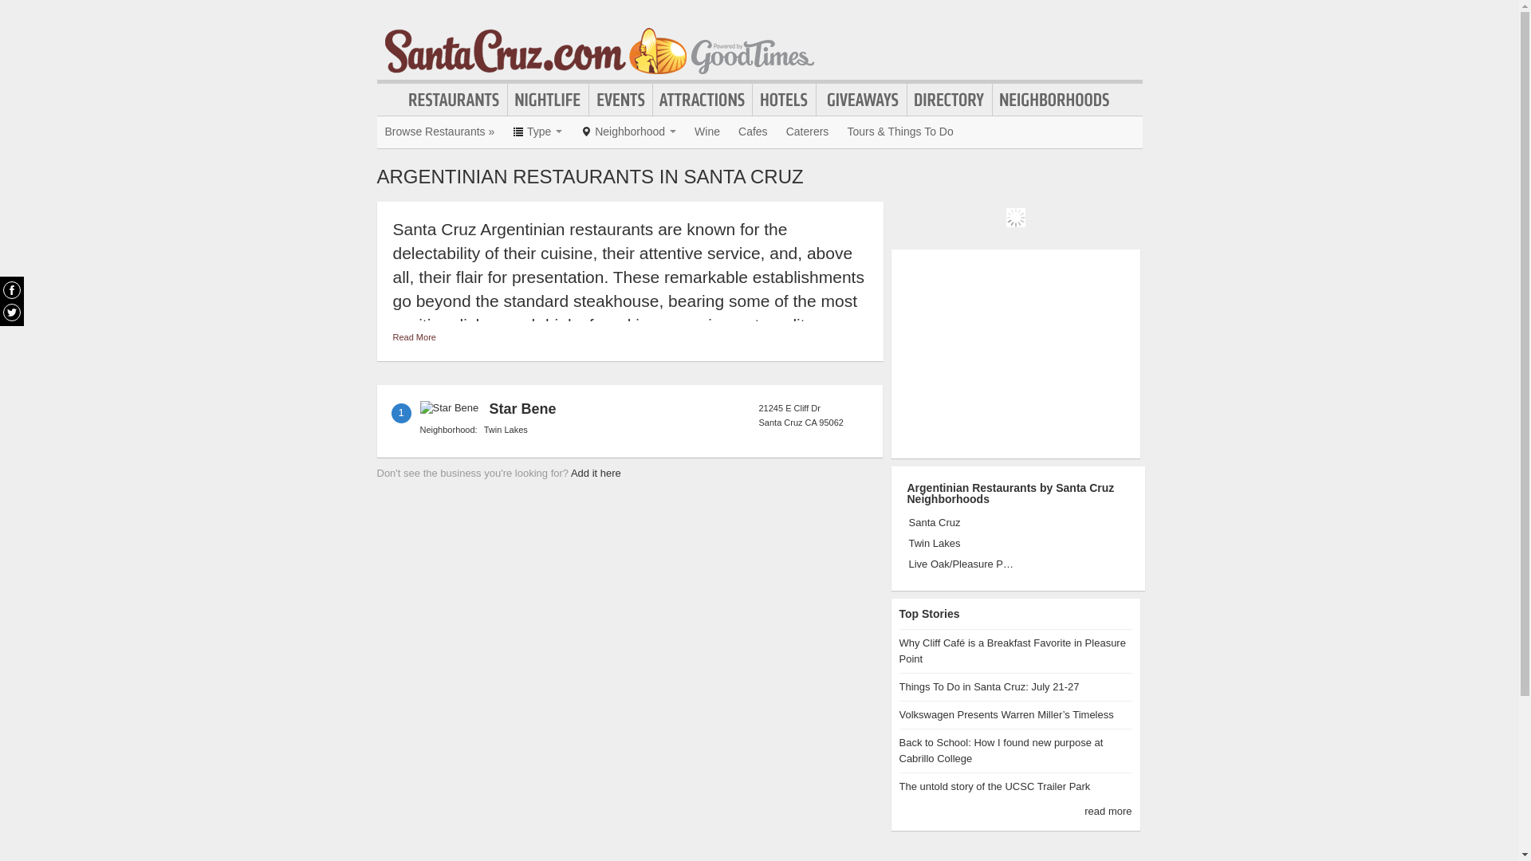 The height and width of the screenshot is (861, 1531). What do you see at coordinates (548, 100) in the screenshot?
I see `Nightlife` at bounding box center [548, 100].